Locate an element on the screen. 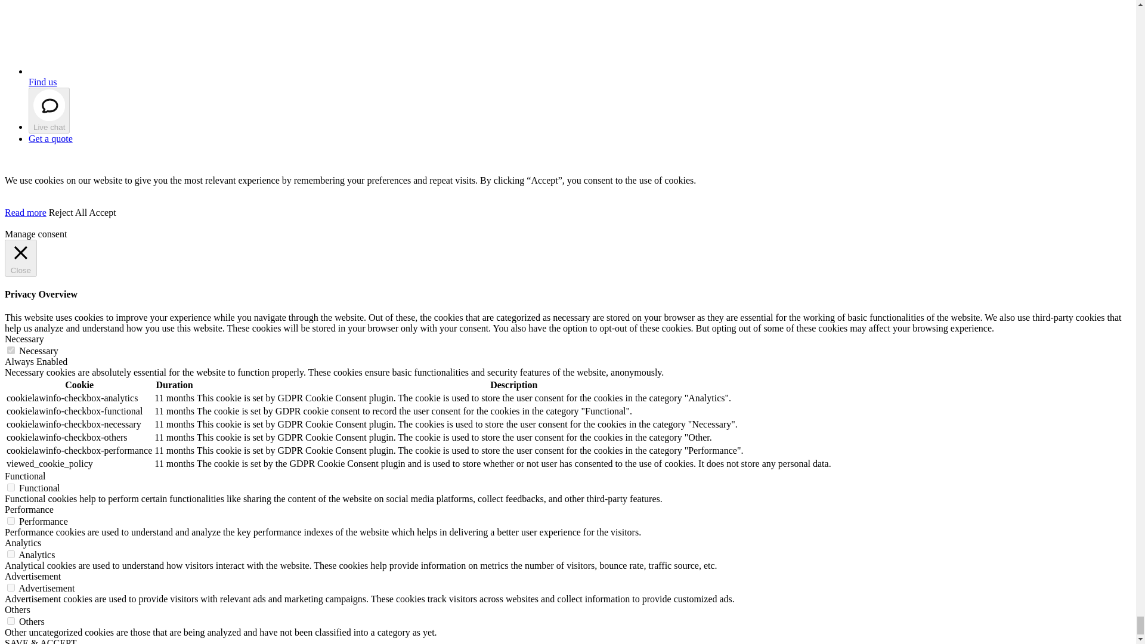 The height and width of the screenshot is (644, 1145). on is located at coordinates (11, 555).